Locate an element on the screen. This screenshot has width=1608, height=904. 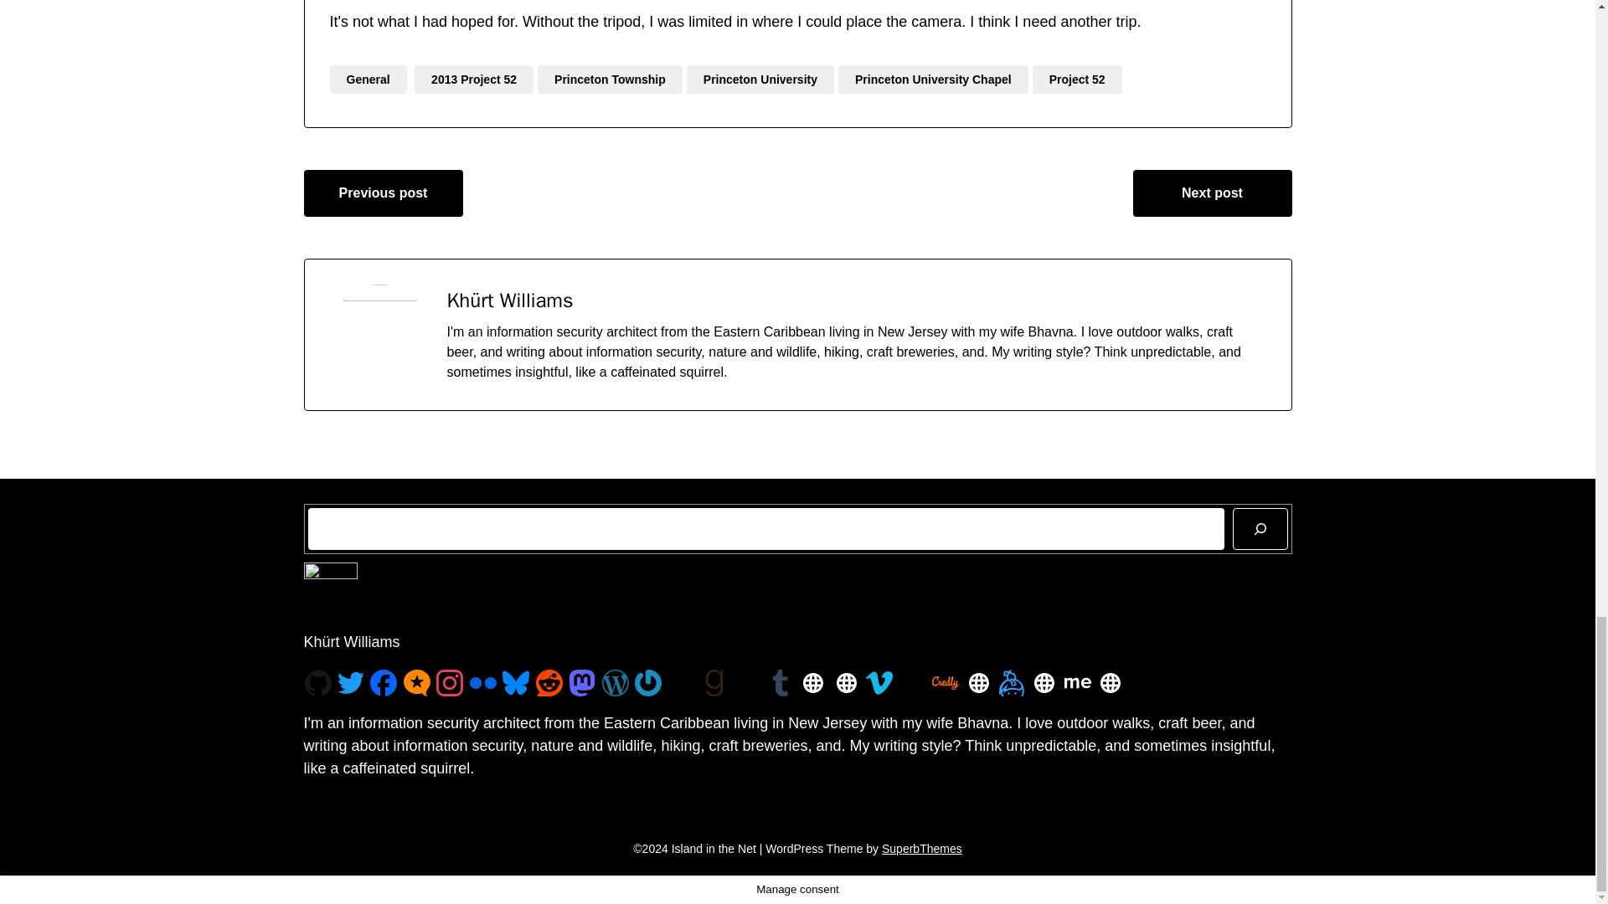
2013 Project 52 is located at coordinates (474, 79).